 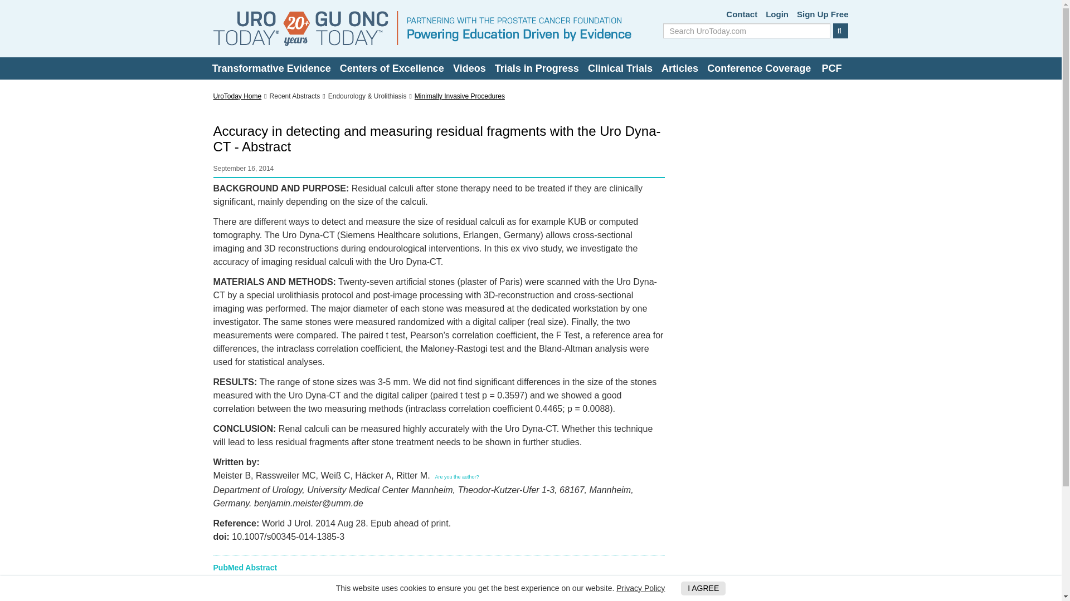 I want to click on Login, so click(x=777, y=14).